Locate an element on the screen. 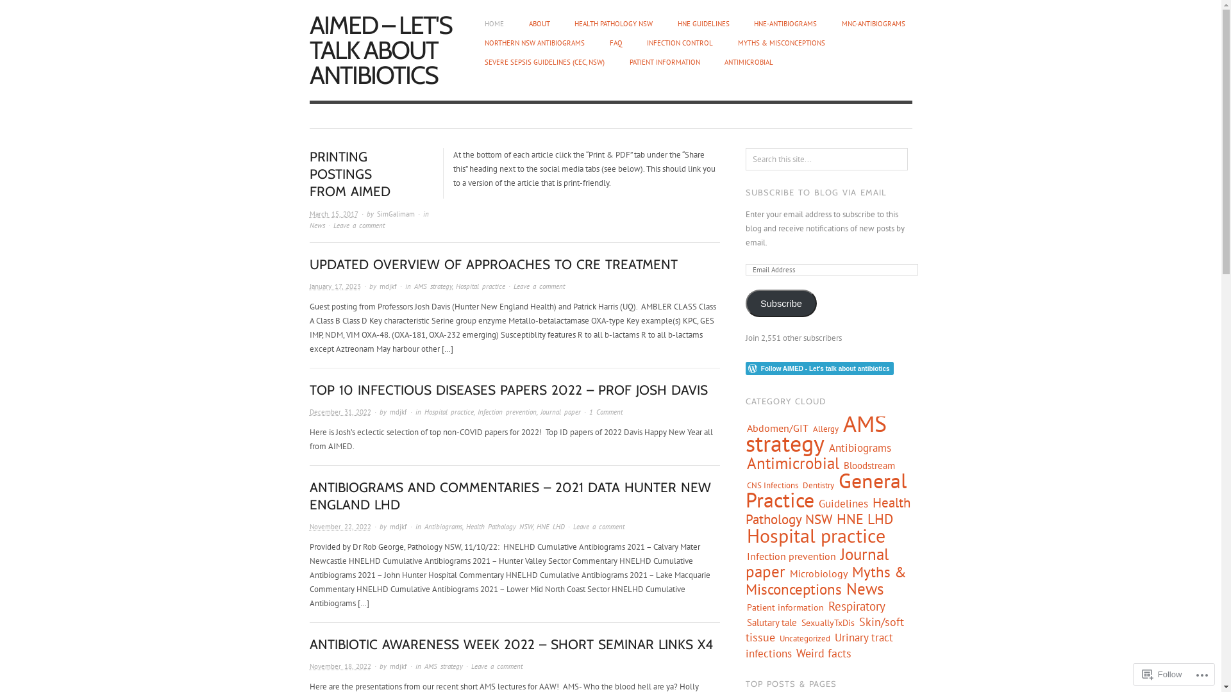  Antibiograms is located at coordinates (444, 527).